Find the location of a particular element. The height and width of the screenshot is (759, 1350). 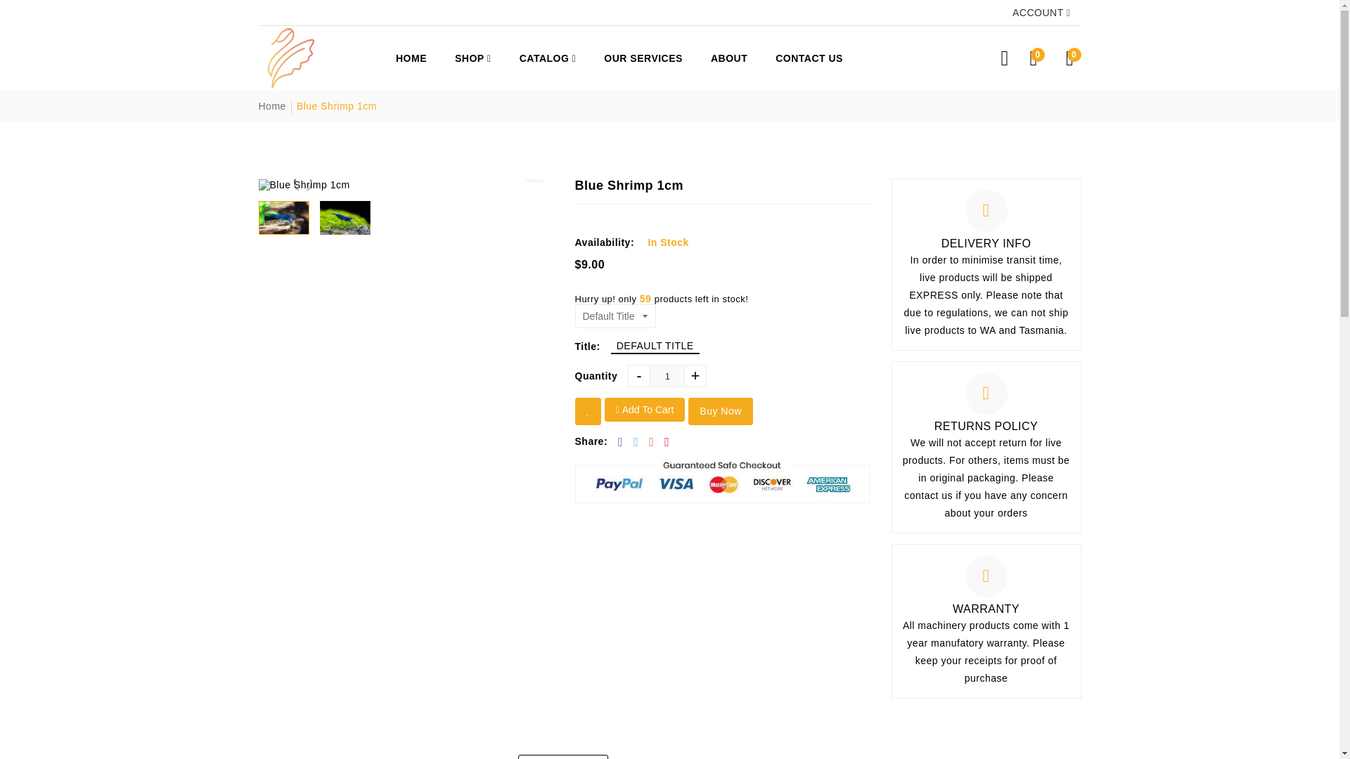

SHOP is located at coordinates (472, 58).